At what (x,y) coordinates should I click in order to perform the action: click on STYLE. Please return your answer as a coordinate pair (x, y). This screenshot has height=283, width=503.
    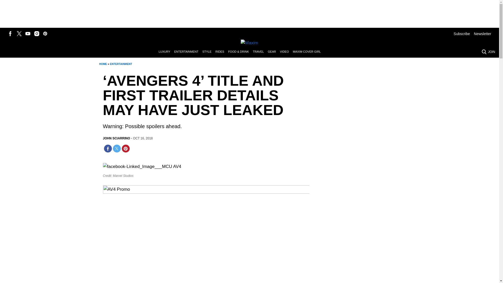
    Looking at the image, I should click on (209, 52).